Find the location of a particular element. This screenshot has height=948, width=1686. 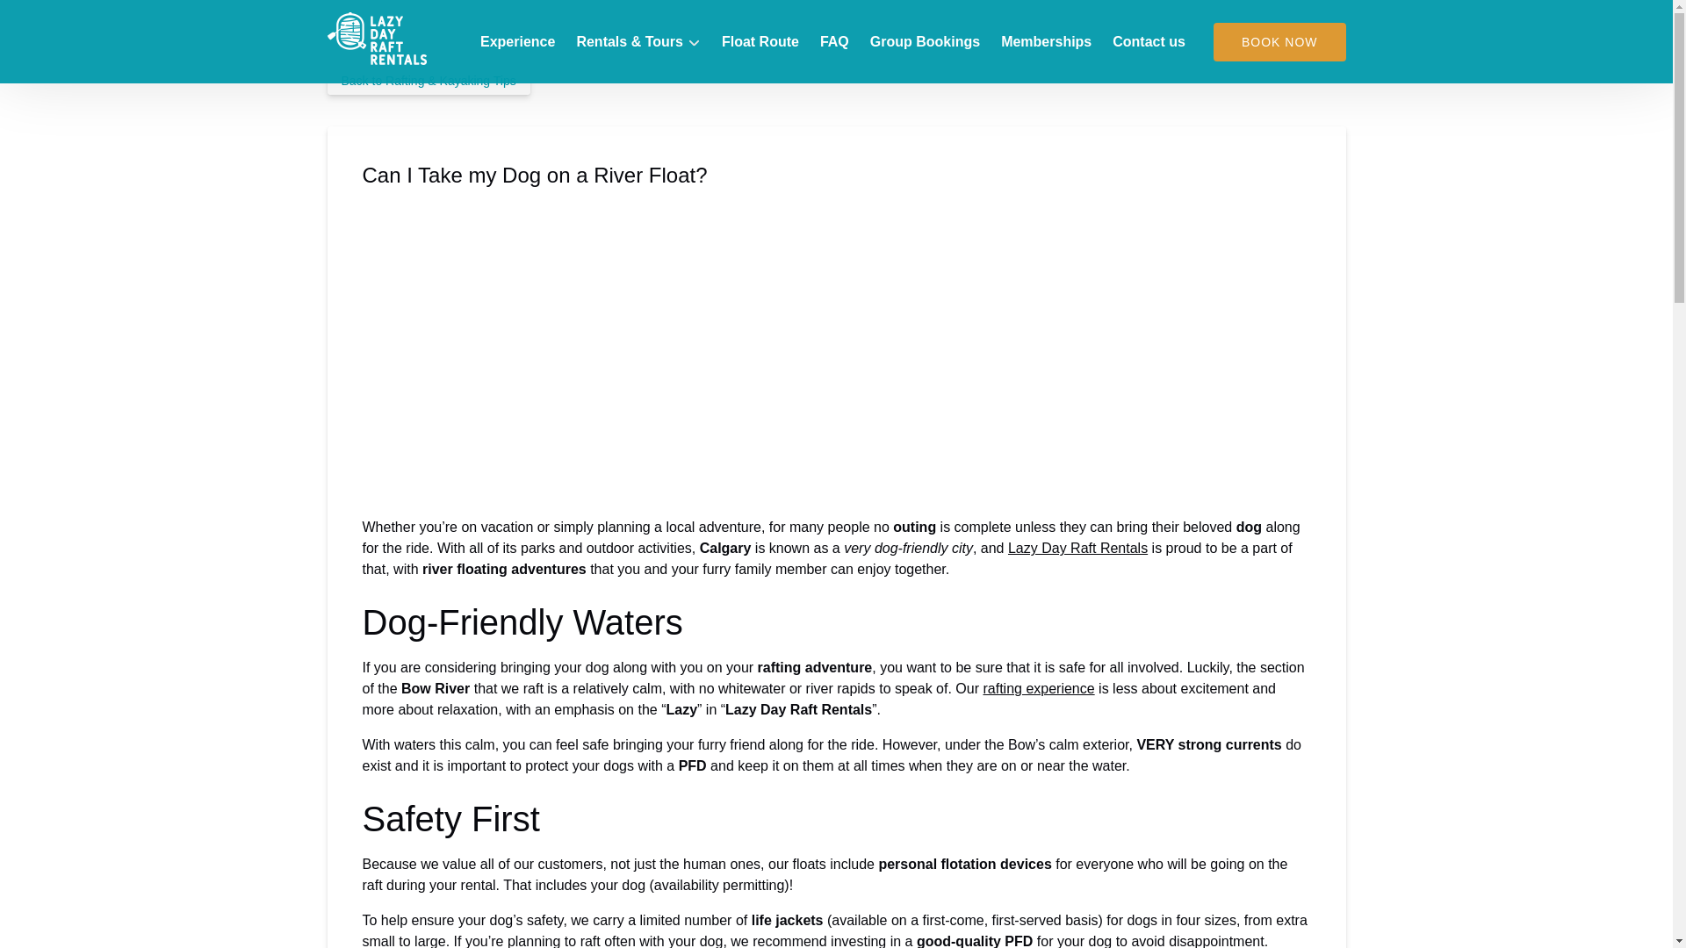

Float Route is located at coordinates (760, 42).